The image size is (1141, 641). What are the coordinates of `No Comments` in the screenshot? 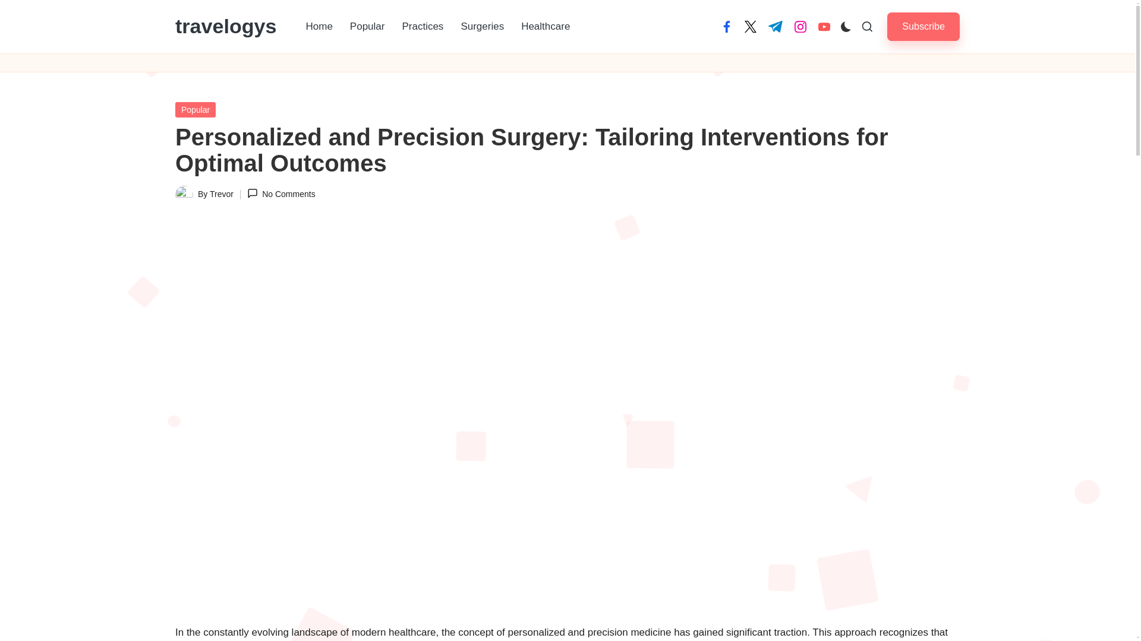 It's located at (282, 195).